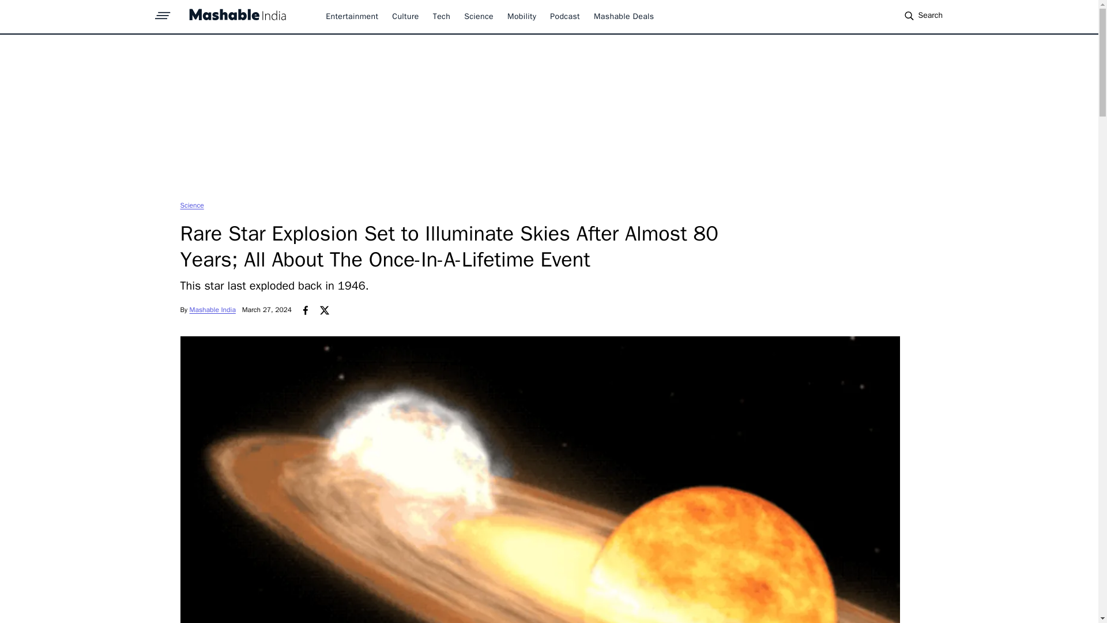 This screenshot has width=1107, height=623. What do you see at coordinates (565, 16) in the screenshot?
I see `Podcast` at bounding box center [565, 16].